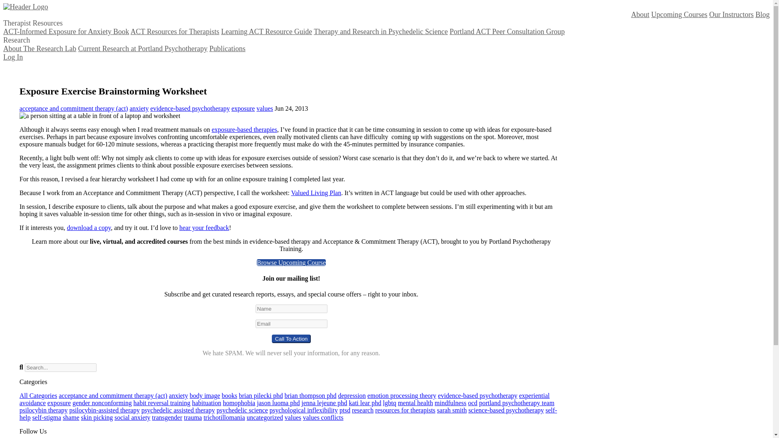 The width and height of the screenshot is (779, 438). I want to click on Call To Action, so click(291, 339).